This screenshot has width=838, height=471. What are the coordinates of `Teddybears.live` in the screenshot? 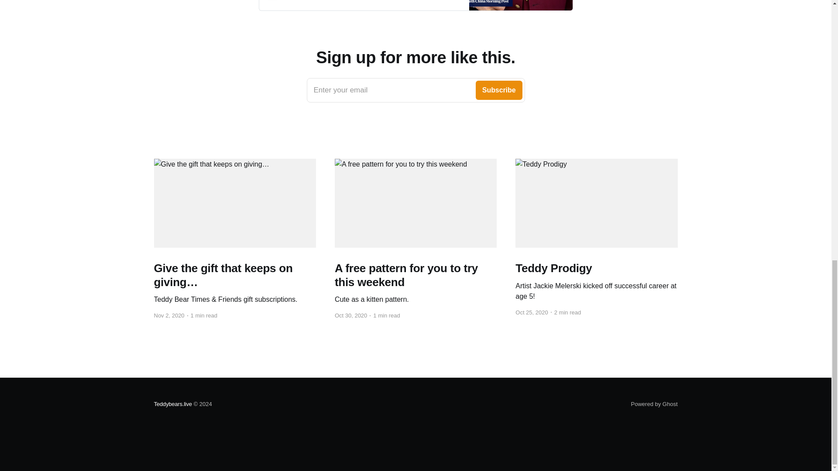 It's located at (172, 404).